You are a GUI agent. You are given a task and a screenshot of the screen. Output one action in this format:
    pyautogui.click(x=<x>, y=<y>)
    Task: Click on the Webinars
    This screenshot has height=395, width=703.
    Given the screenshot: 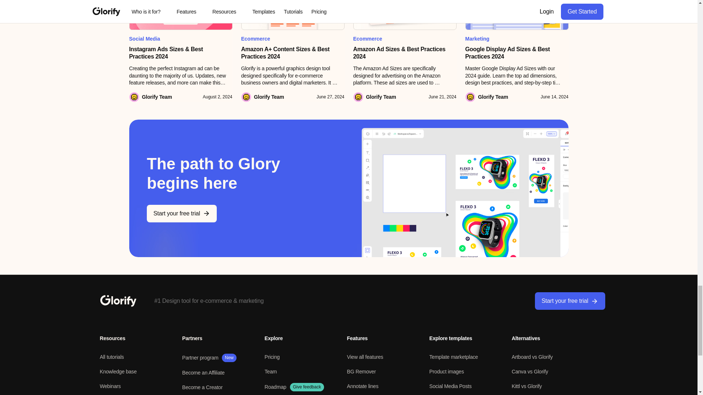 What is the action you would take?
    pyautogui.click(x=110, y=386)
    